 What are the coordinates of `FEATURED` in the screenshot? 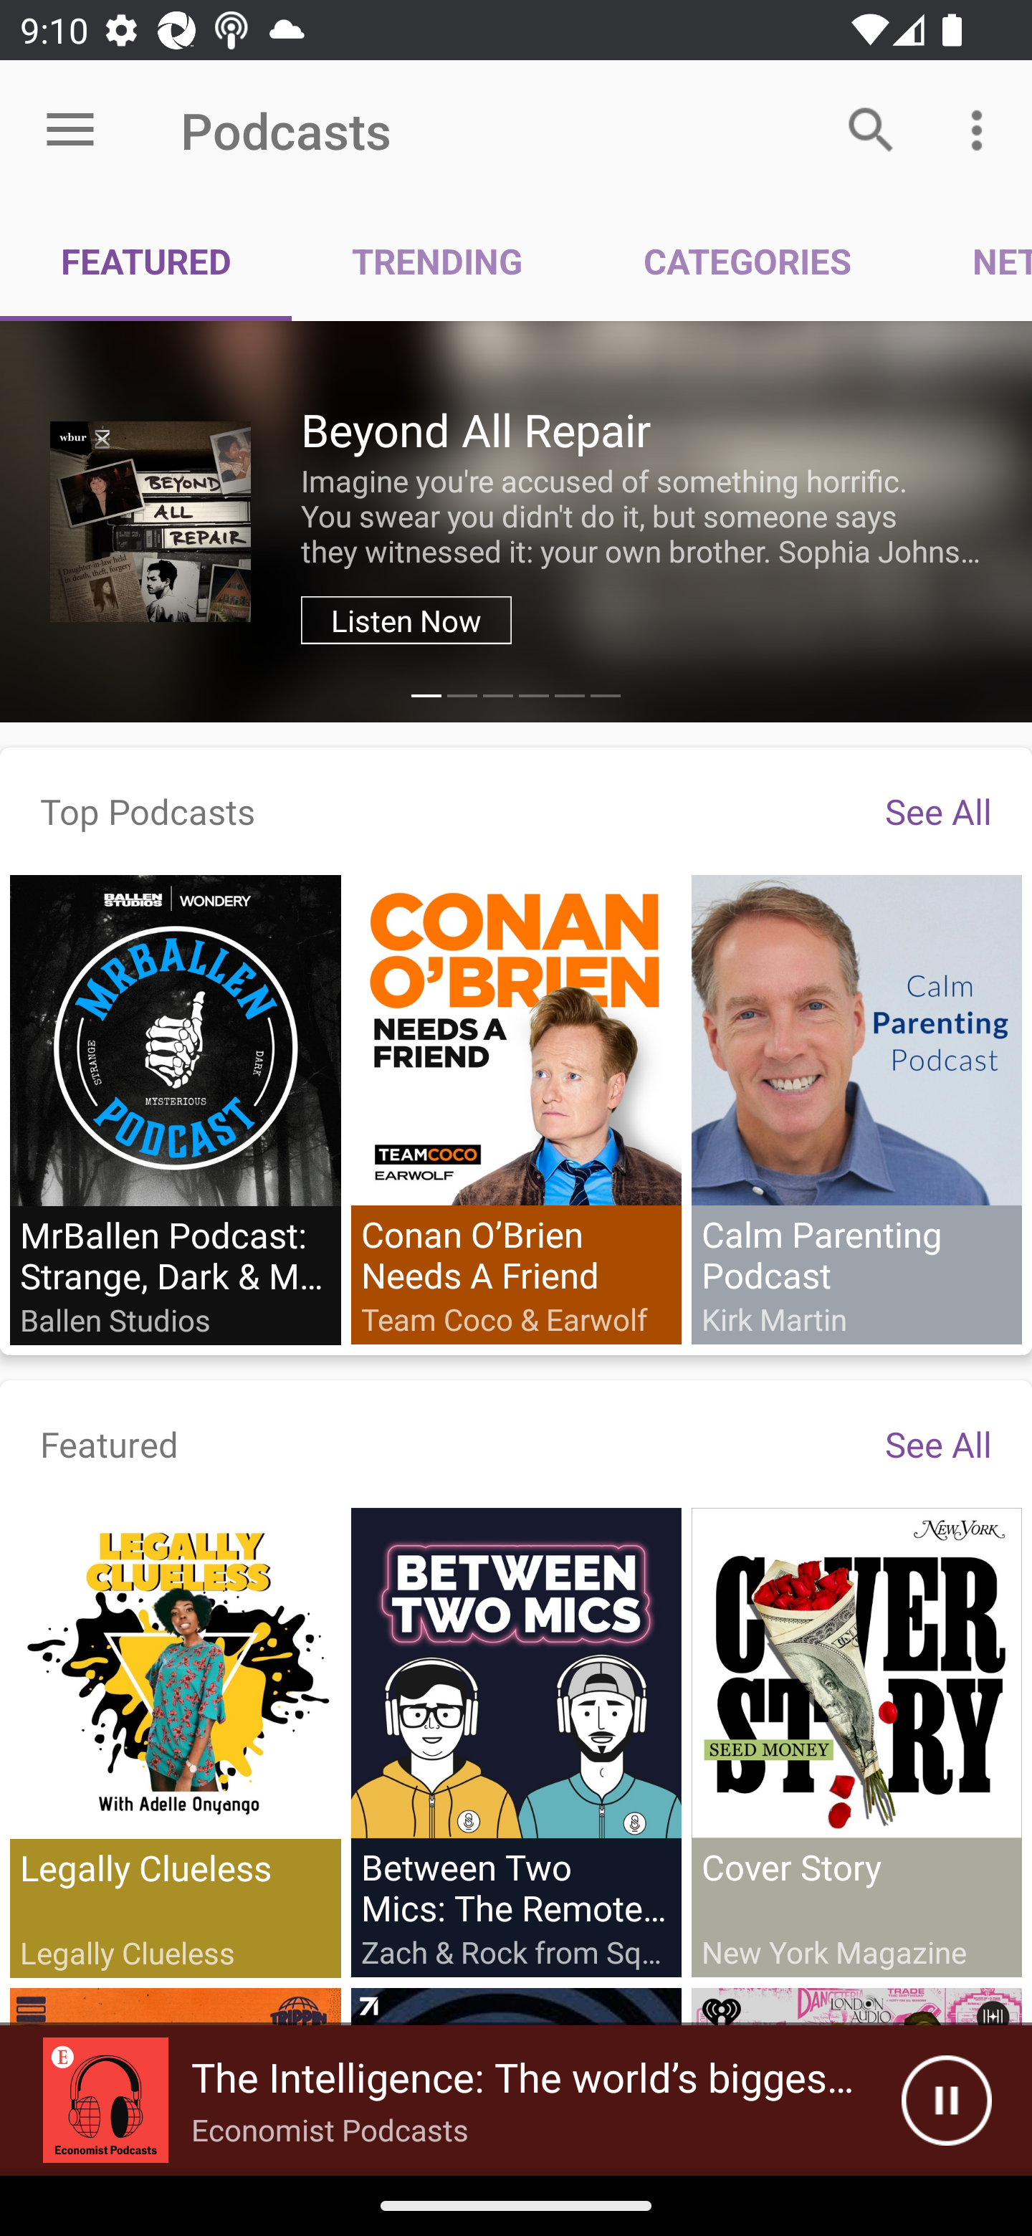 It's located at (146, 261).